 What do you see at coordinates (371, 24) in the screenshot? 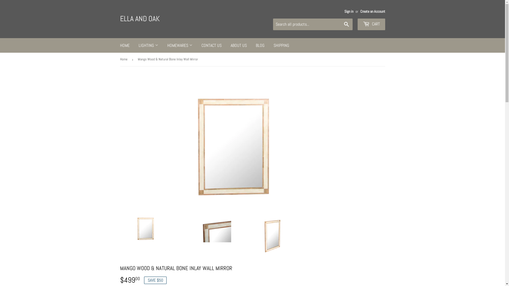
I see `CART` at bounding box center [371, 24].